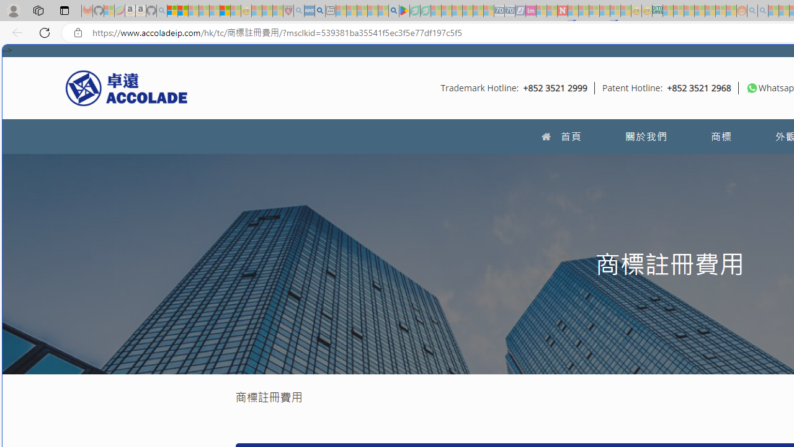 This screenshot has width=794, height=447. I want to click on NCL Adult Asthma Inhaler Choice Guideline - Sleeping, so click(309, 11).